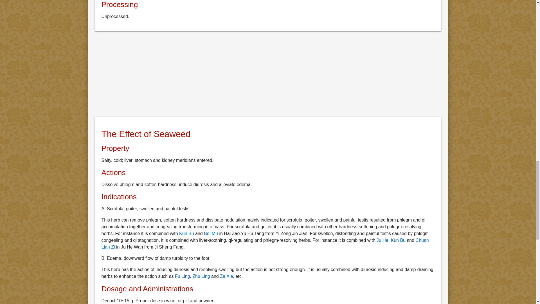 This screenshot has height=304, width=540. I want to click on Ze Xie, so click(226, 276).